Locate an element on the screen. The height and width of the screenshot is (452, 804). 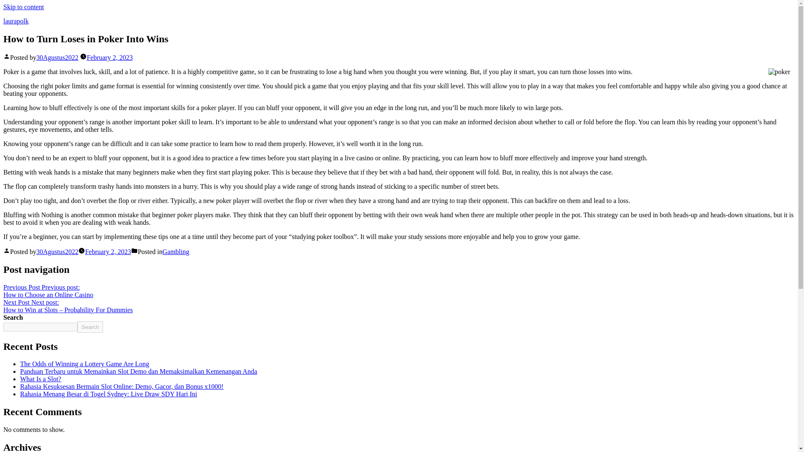
laurapolk is located at coordinates (15, 21).